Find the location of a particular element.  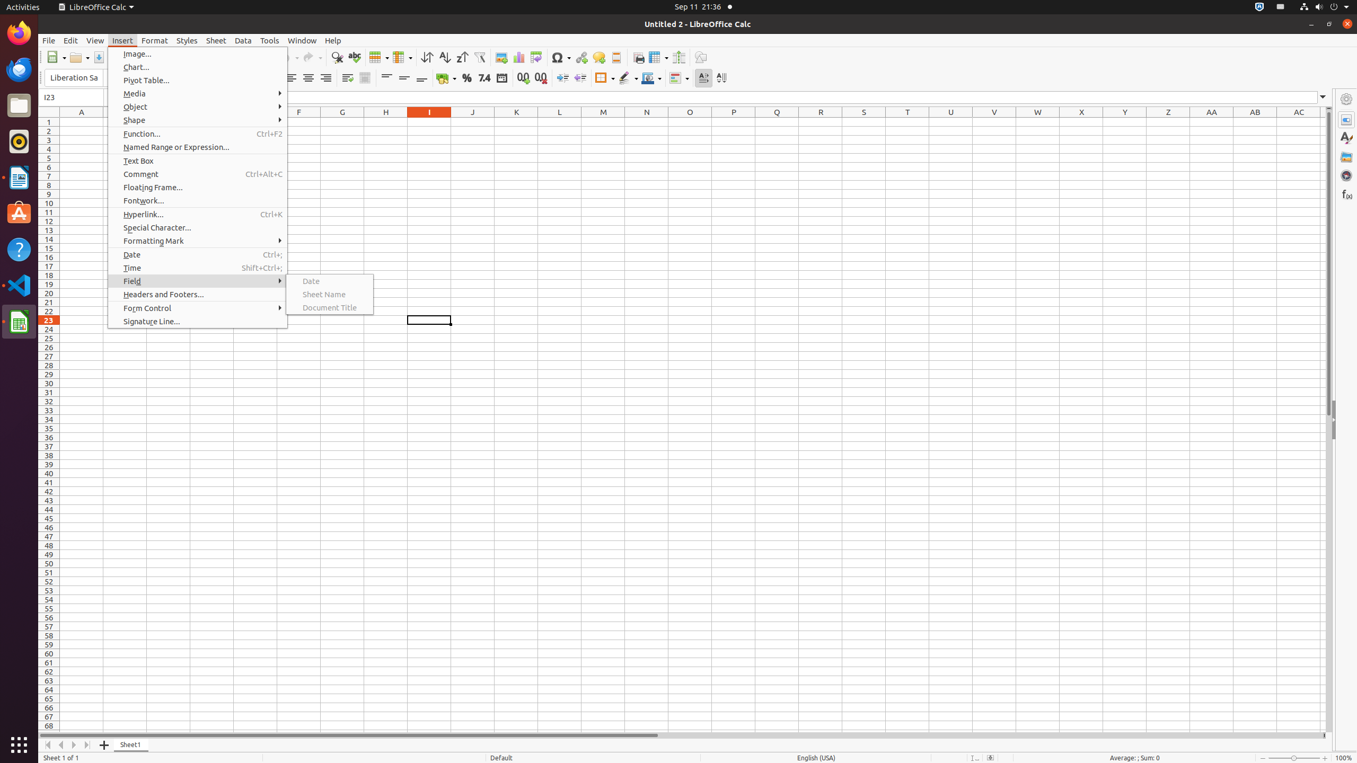

Tools is located at coordinates (270, 40).